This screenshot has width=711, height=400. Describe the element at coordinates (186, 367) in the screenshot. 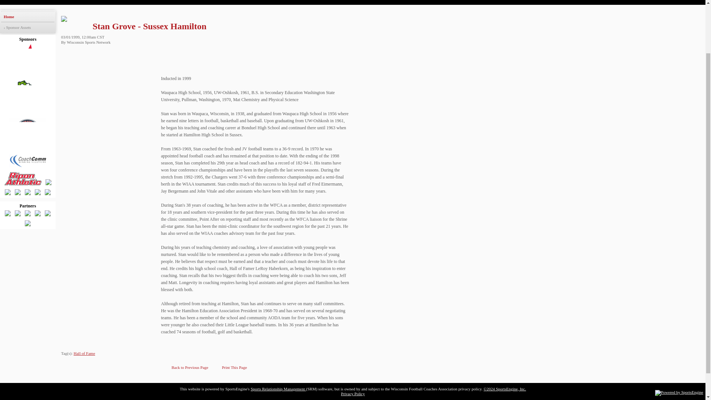

I see `Back to Previous Page` at that location.